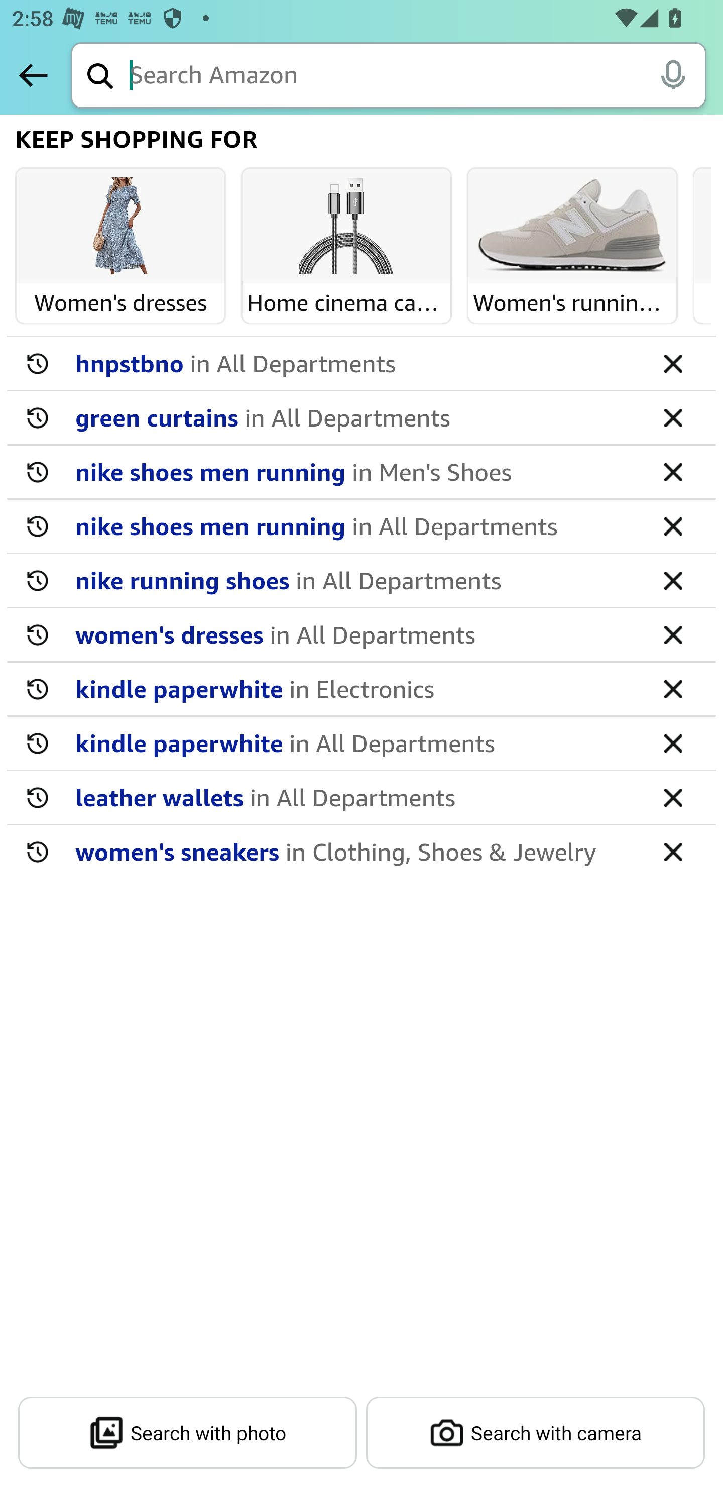  Describe the element at coordinates (361, 526) in the screenshot. I see `nike shoes men running delete` at that location.